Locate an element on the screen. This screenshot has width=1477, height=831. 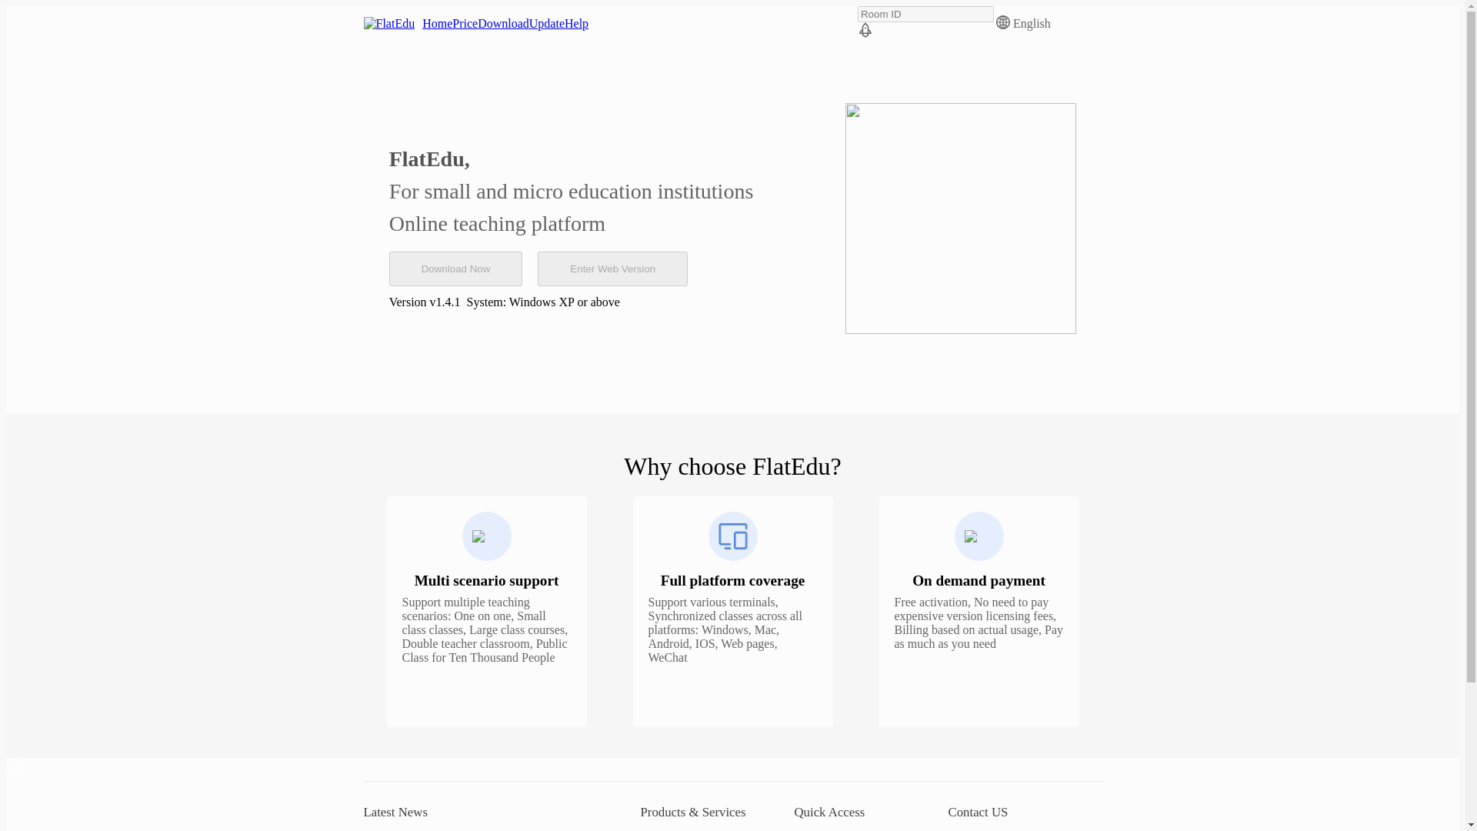
Update is located at coordinates (546, 23).